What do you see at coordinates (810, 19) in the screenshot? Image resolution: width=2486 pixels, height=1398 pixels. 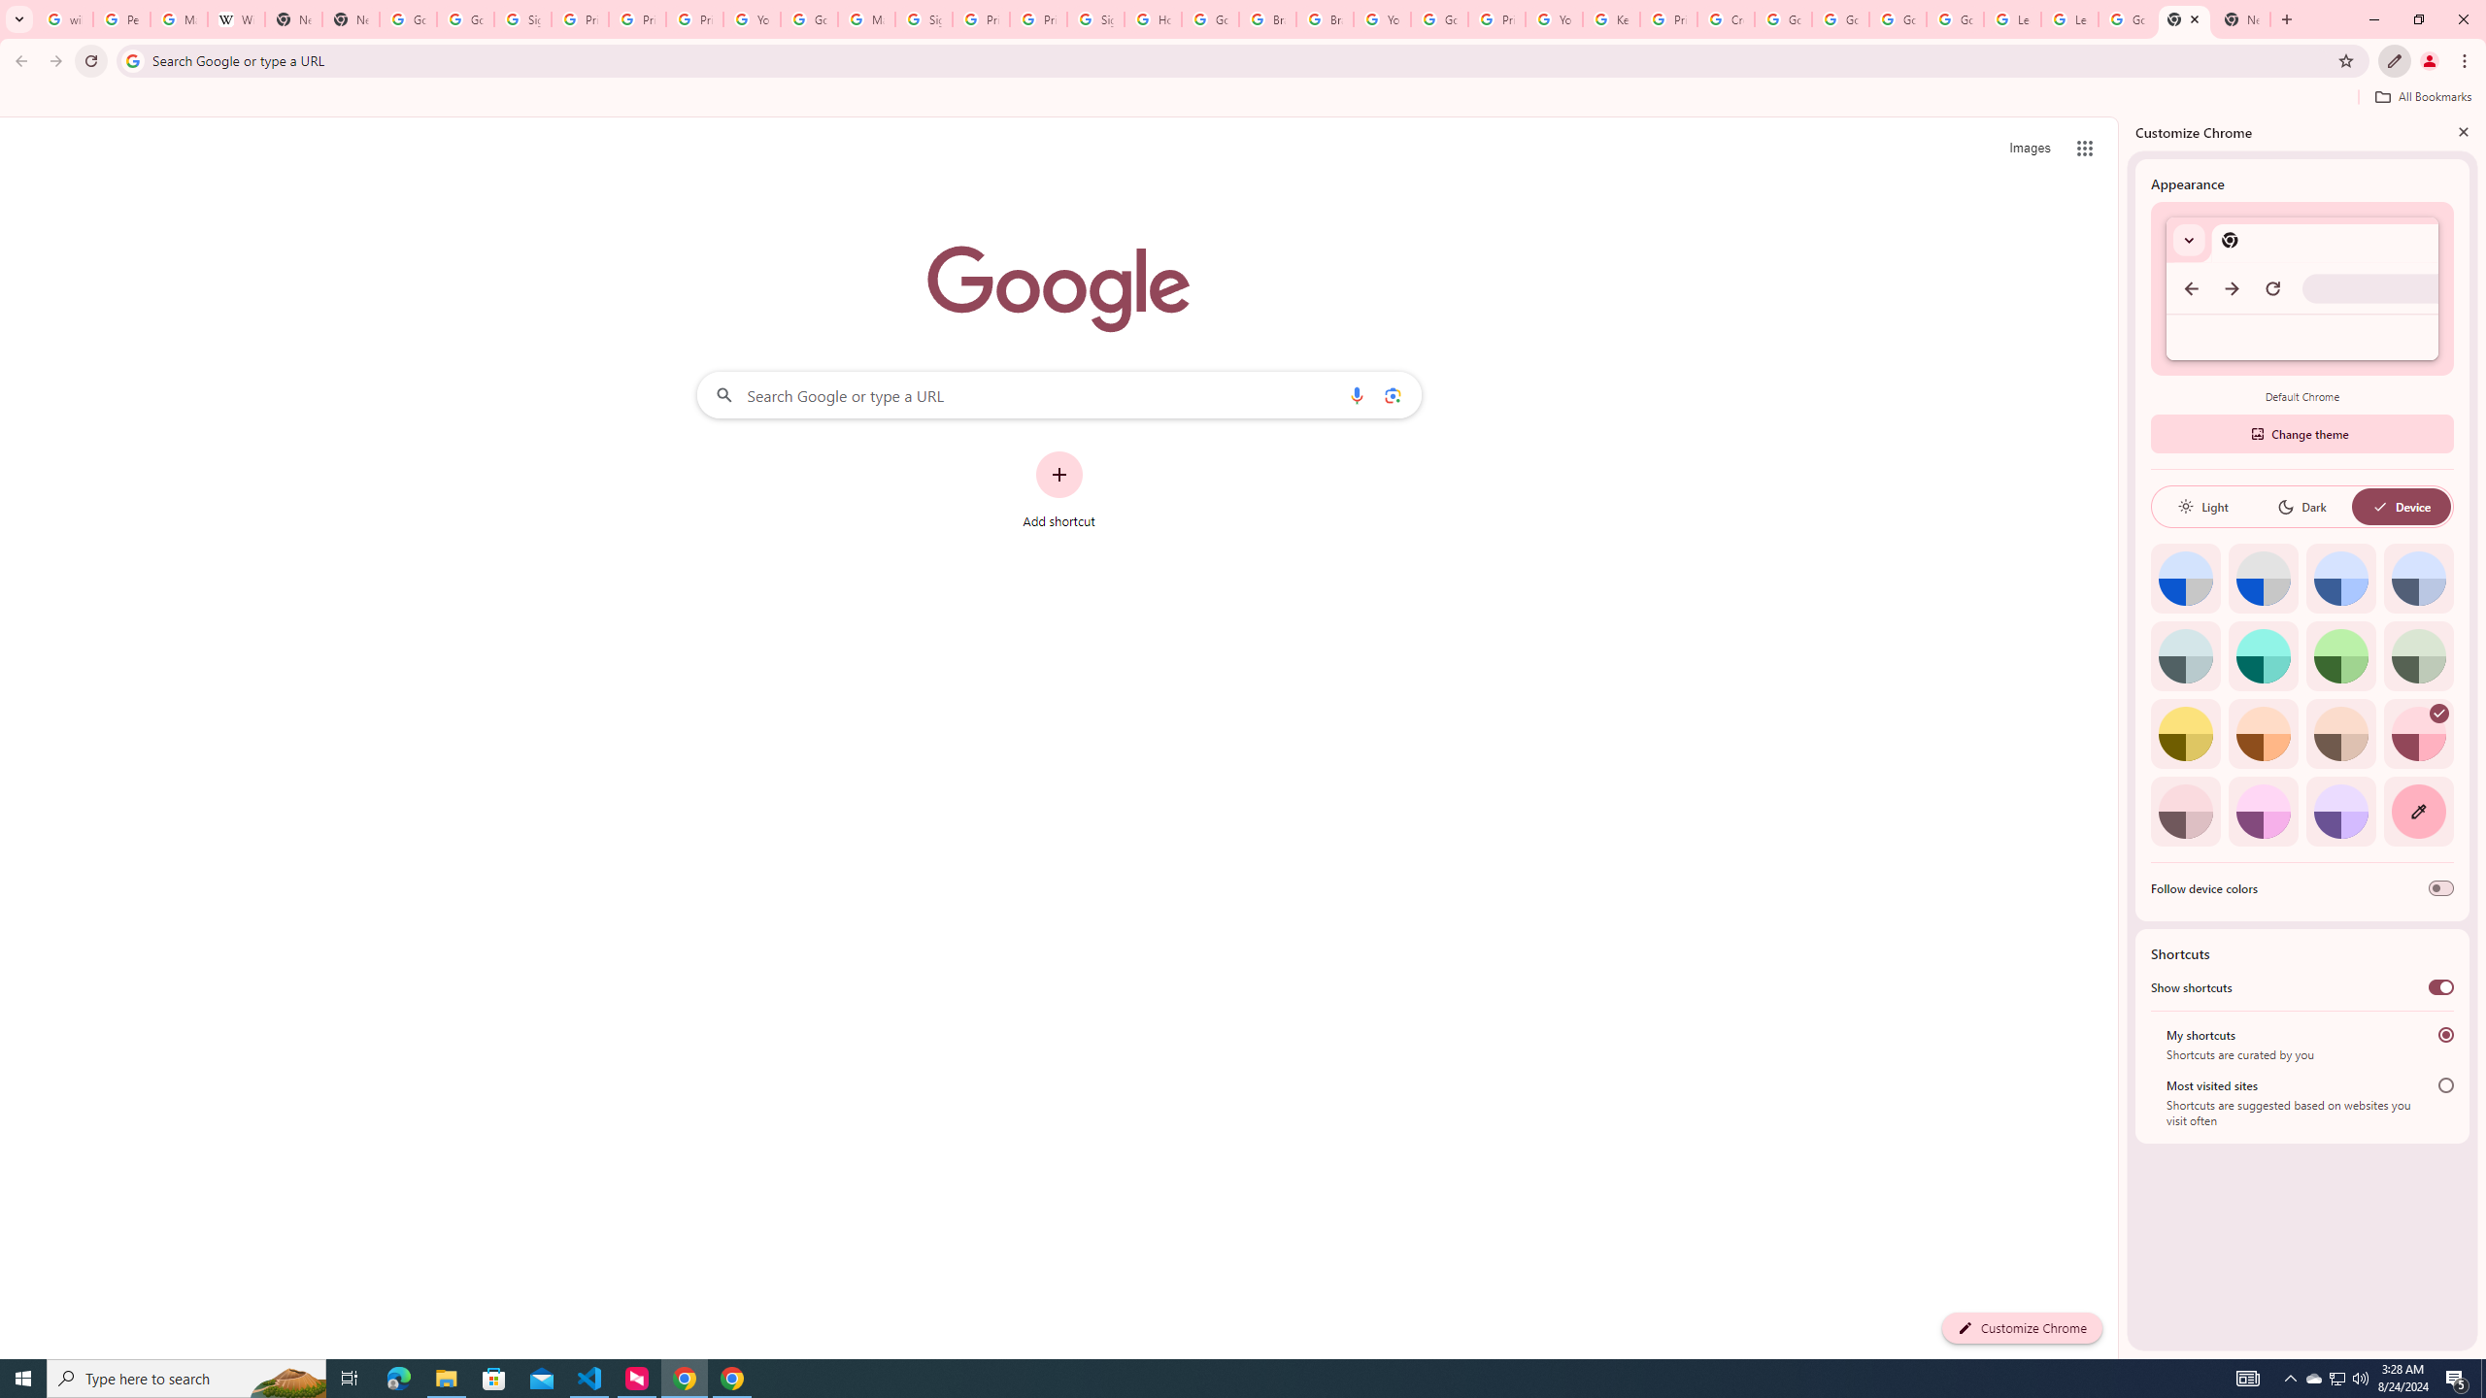 I see `Google Account Help` at bounding box center [810, 19].